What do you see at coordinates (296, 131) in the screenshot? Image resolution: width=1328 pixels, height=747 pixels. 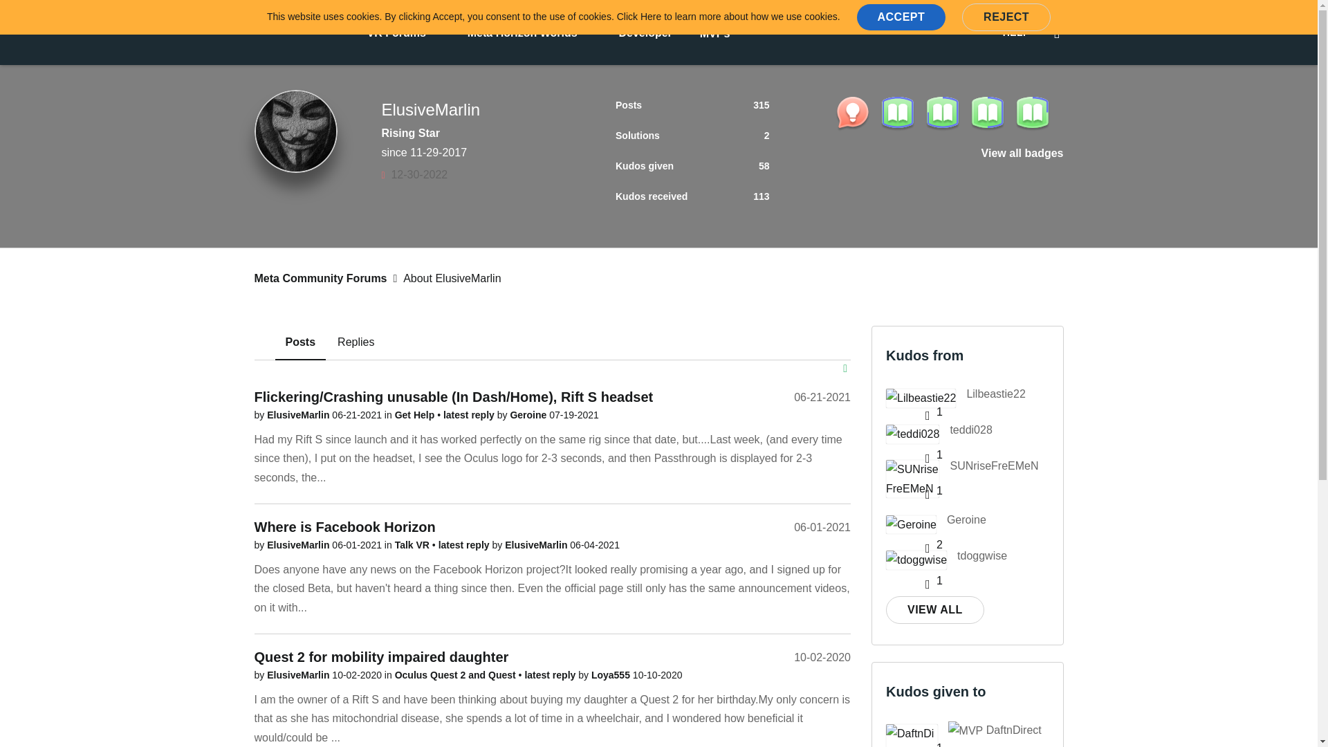 I see `ElusiveMarlin` at bounding box center [296, 131].